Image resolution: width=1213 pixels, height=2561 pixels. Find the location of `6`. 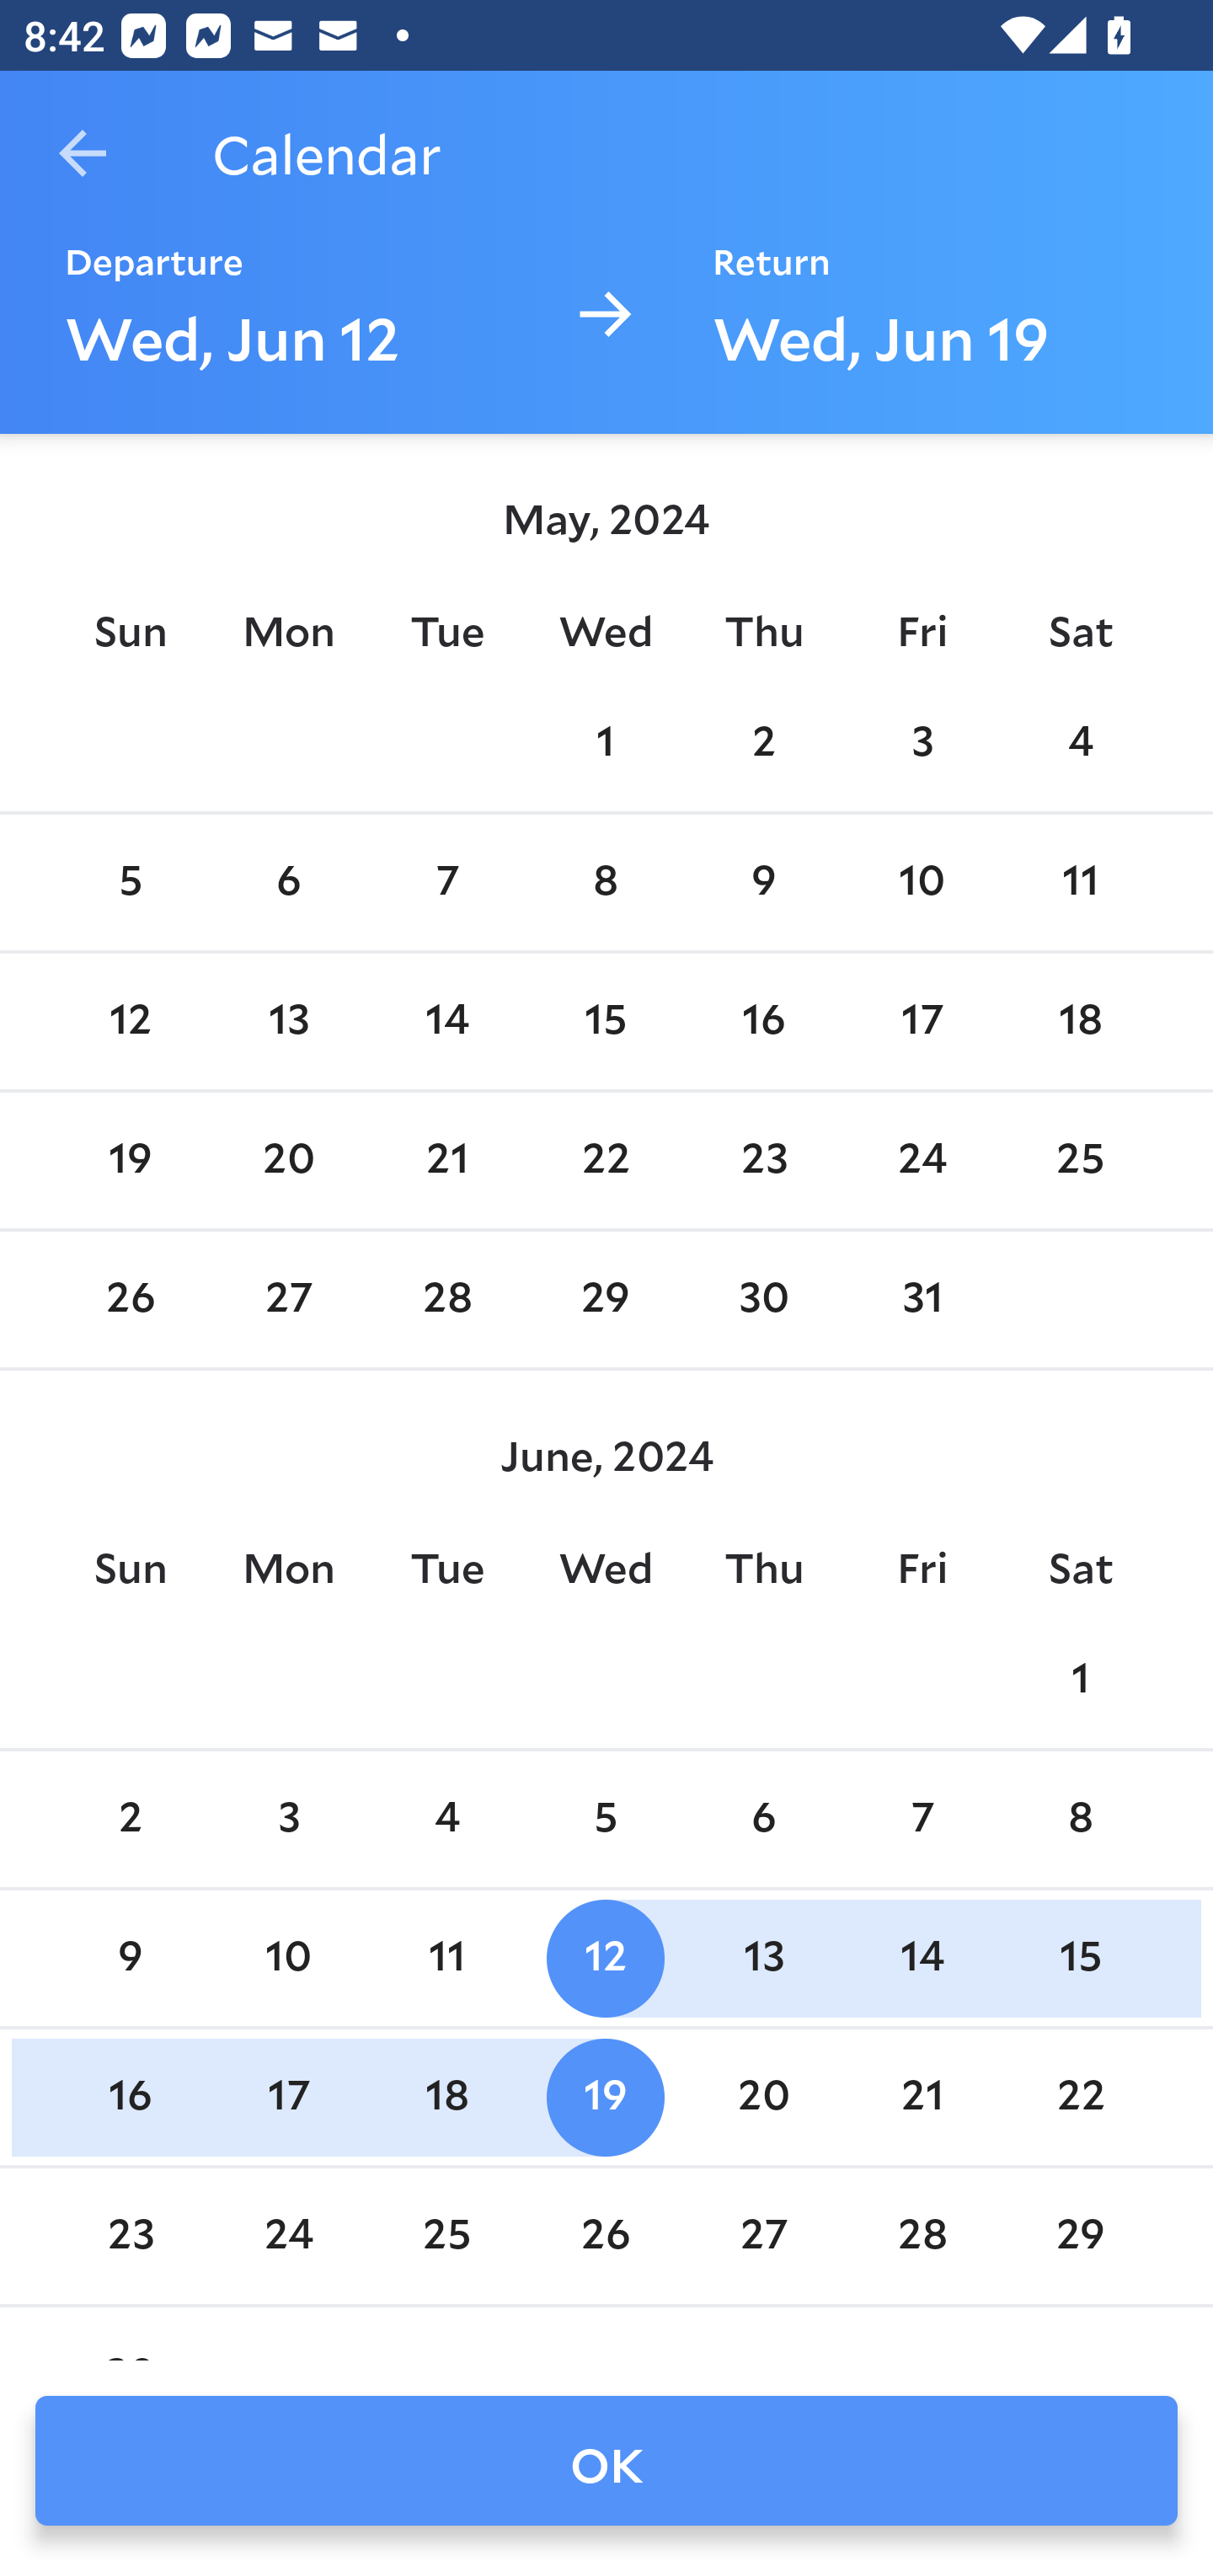

6 is located at coordinates (763, 1821).